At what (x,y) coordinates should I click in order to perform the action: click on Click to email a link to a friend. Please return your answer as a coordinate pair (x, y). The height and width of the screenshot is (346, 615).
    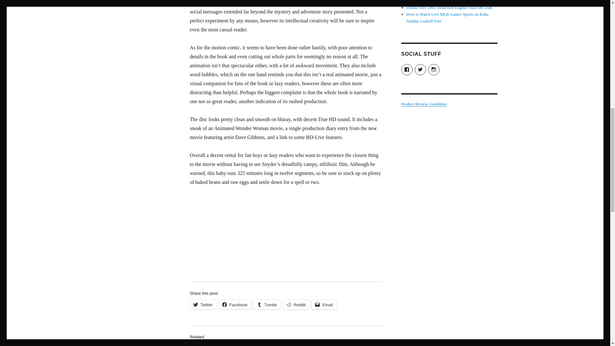
    Looking at the image, I should click on (324, 304).